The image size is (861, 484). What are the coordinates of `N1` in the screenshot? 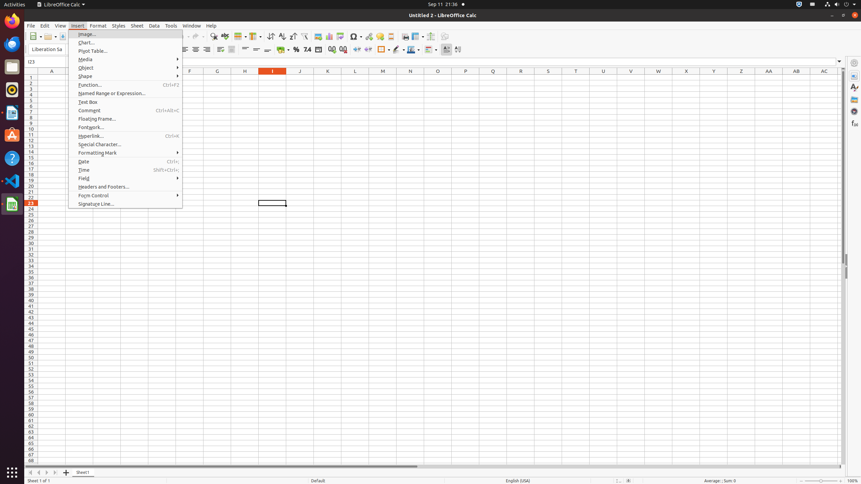 It's located at (410, 77).